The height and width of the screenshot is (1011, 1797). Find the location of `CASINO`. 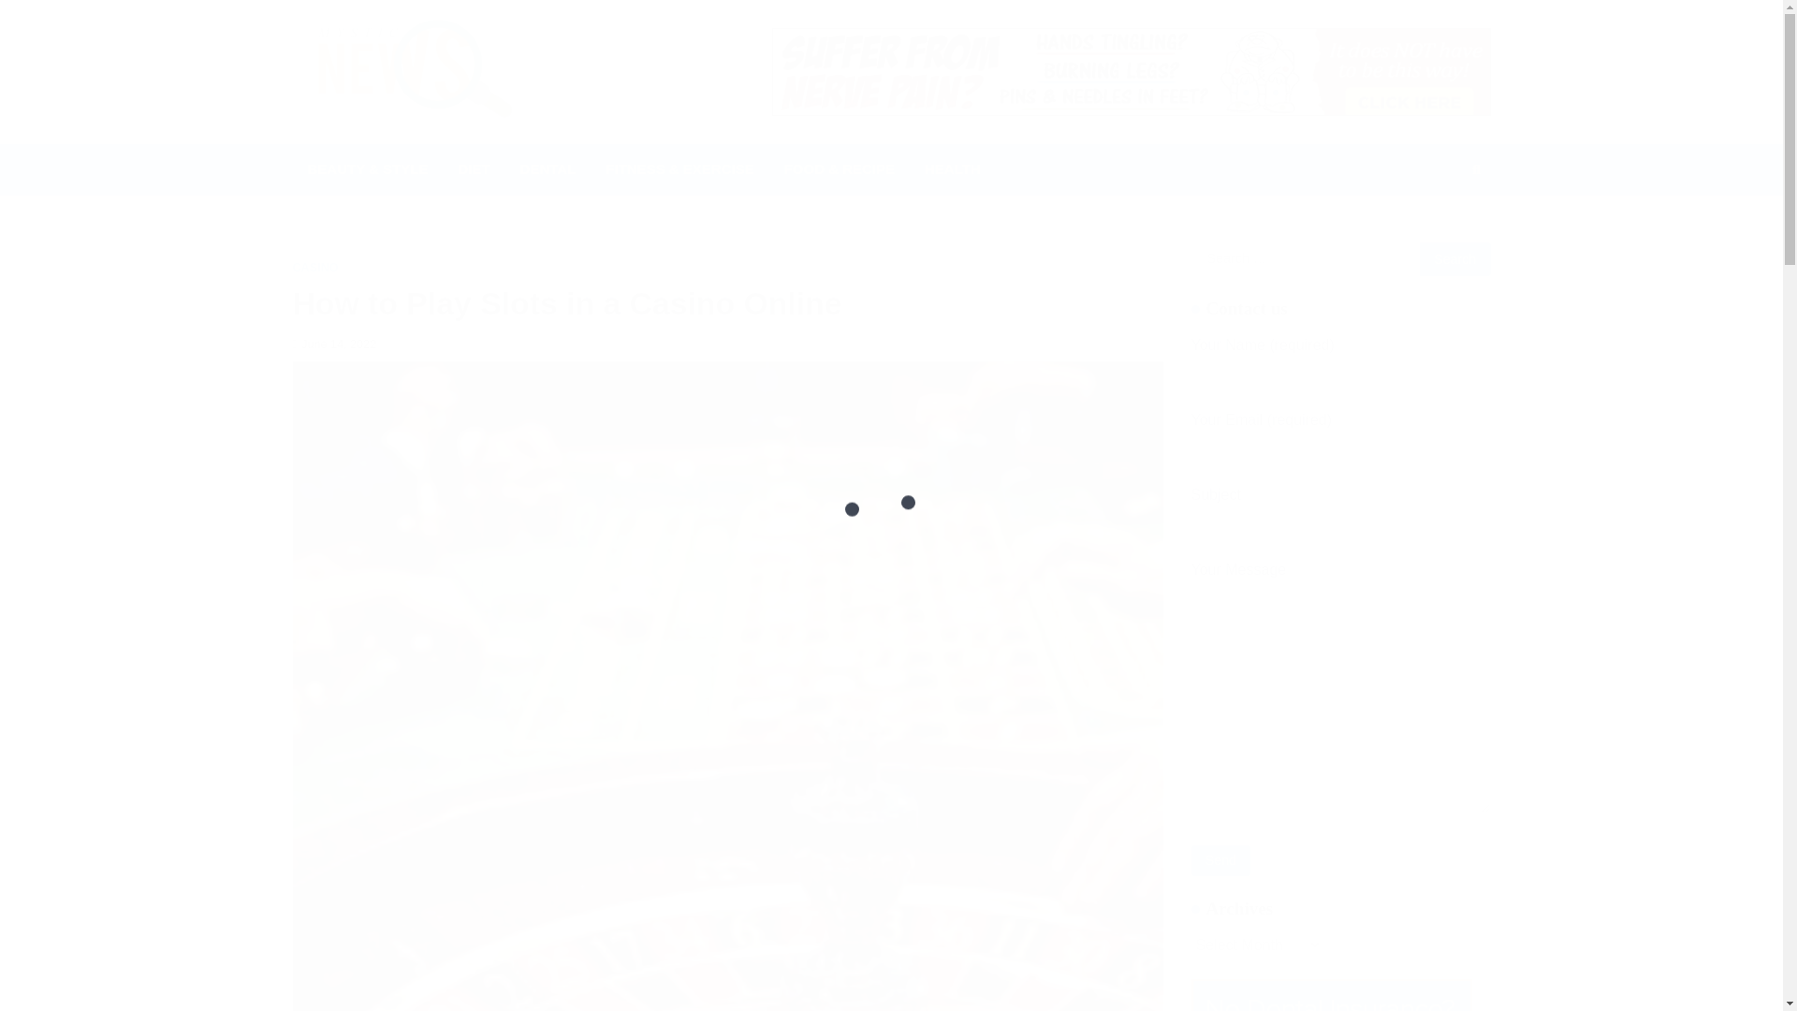

CASINO is located at coordinates (314, 268).